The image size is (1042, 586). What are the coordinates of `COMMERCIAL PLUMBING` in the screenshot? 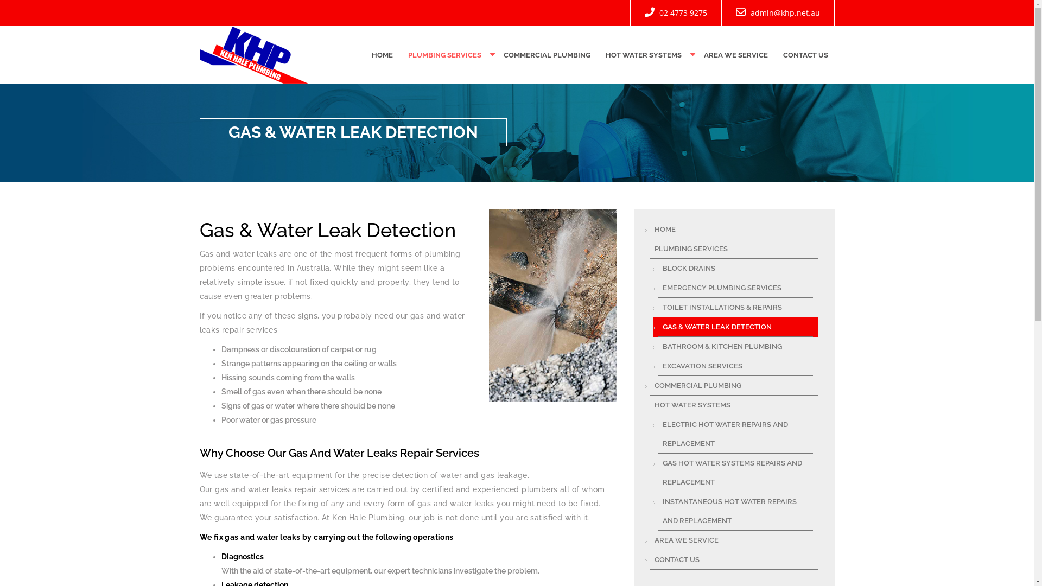 It's located at (734, 386).